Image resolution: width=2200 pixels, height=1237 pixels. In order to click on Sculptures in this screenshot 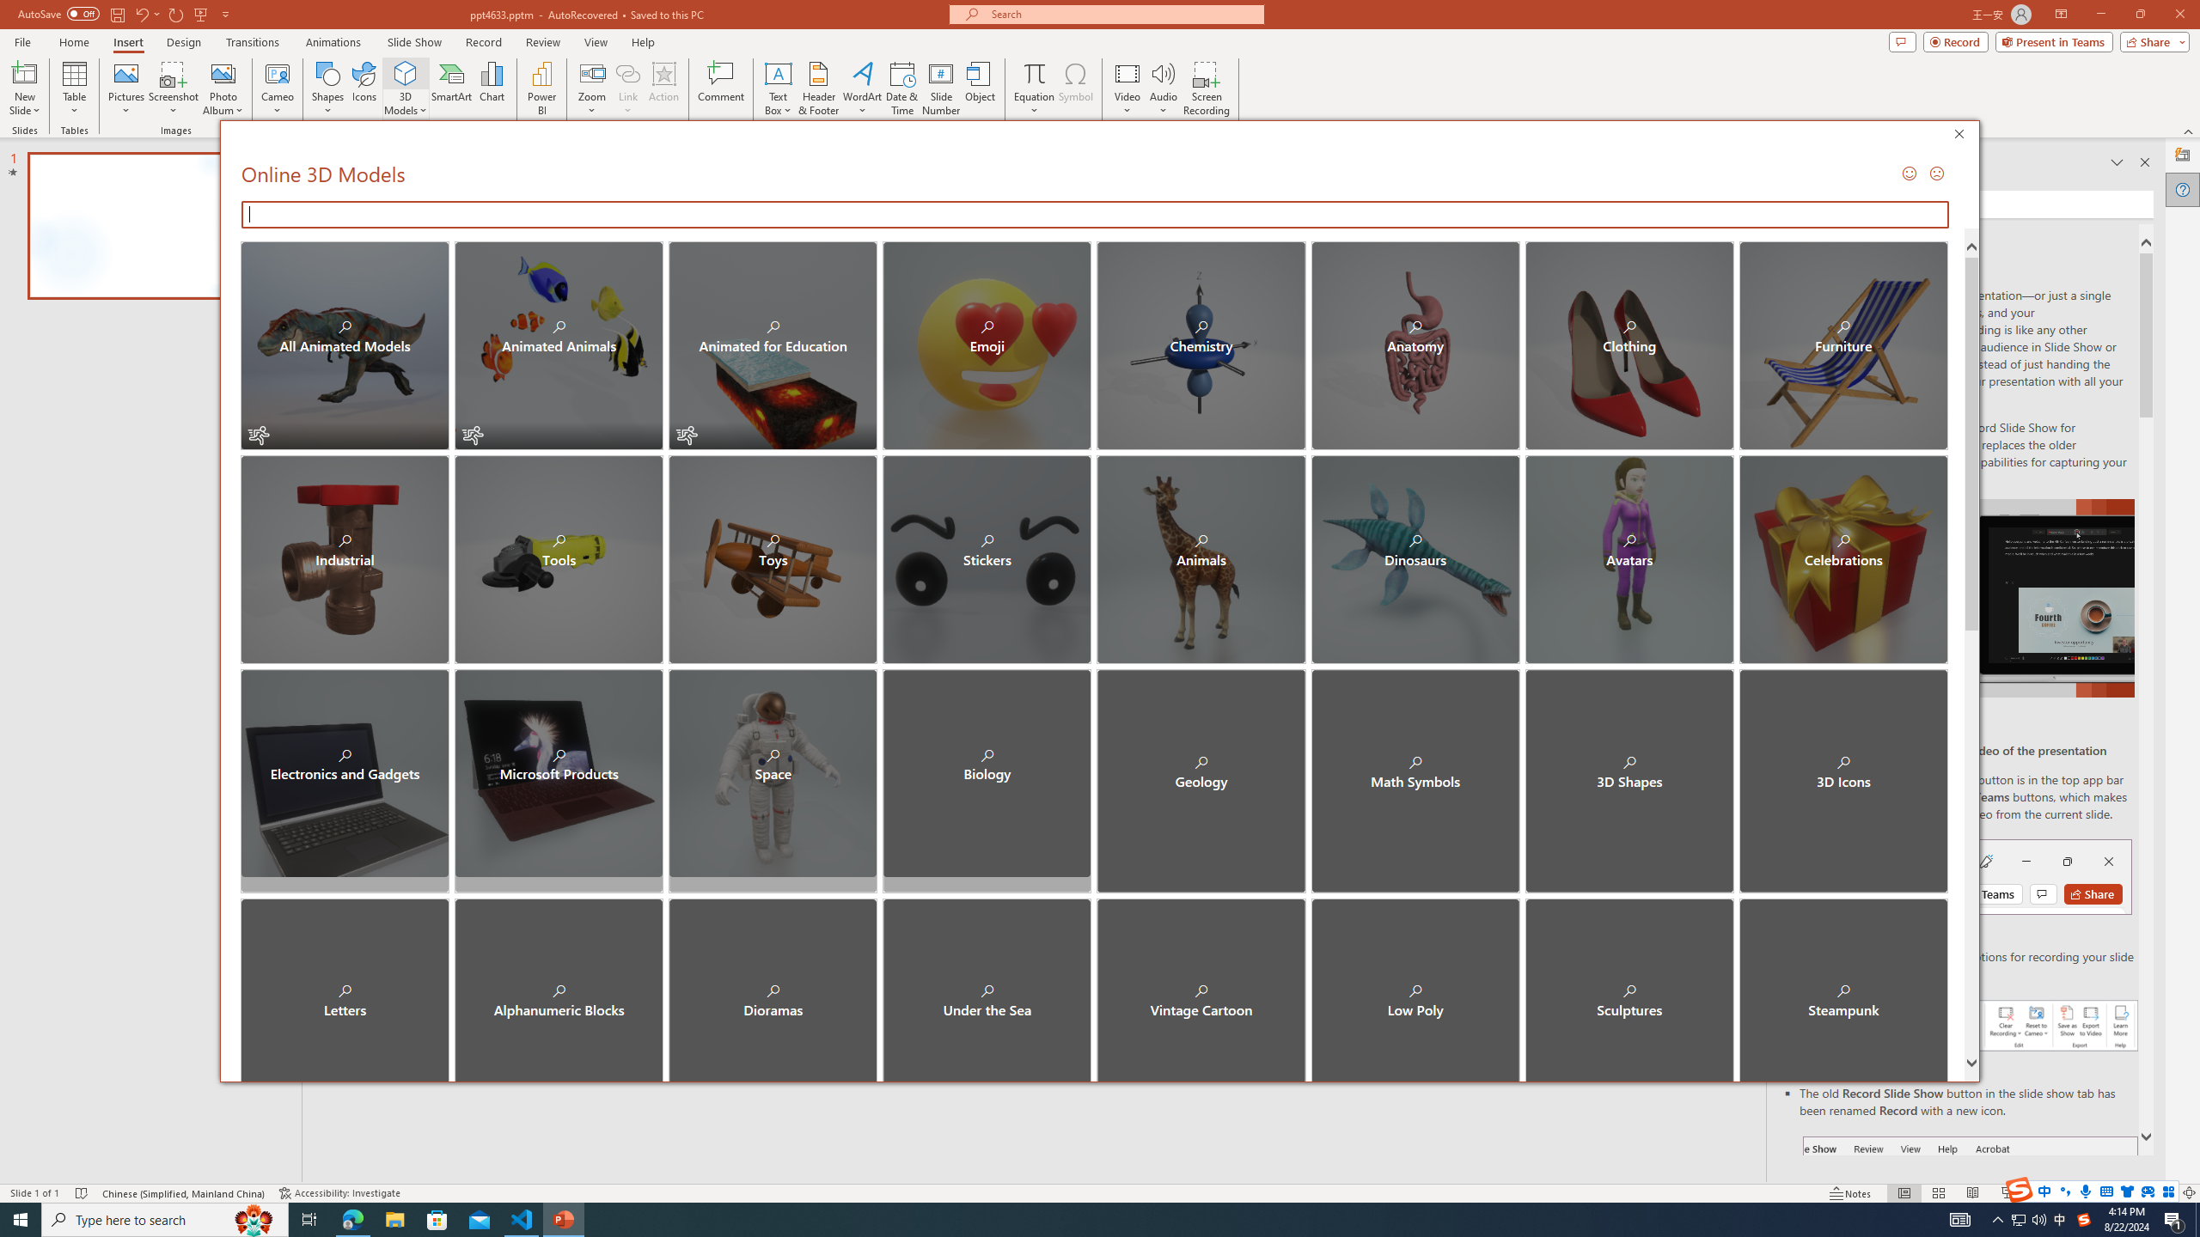, I will do `click(1629, 988)`.